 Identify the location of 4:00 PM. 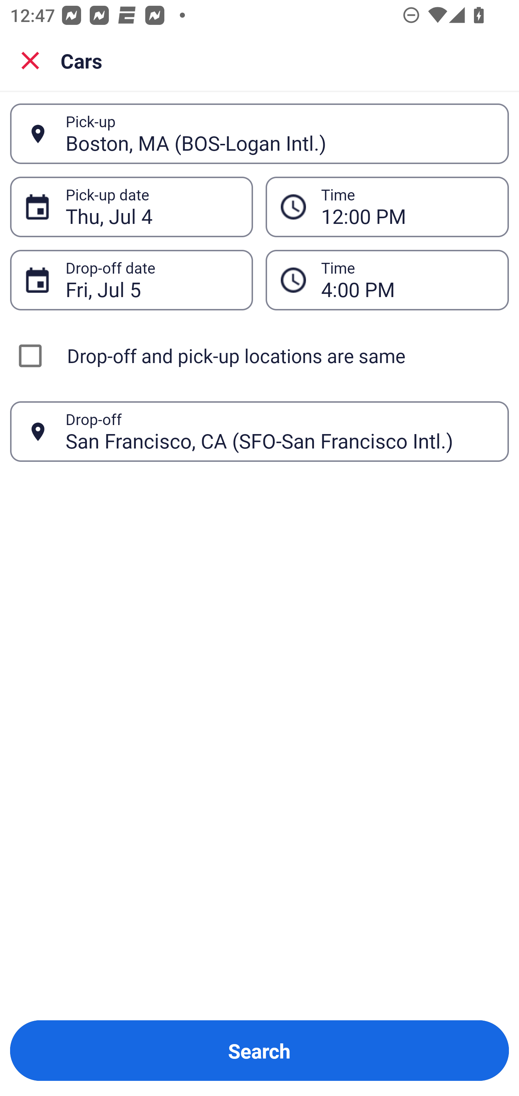
(407, 280).